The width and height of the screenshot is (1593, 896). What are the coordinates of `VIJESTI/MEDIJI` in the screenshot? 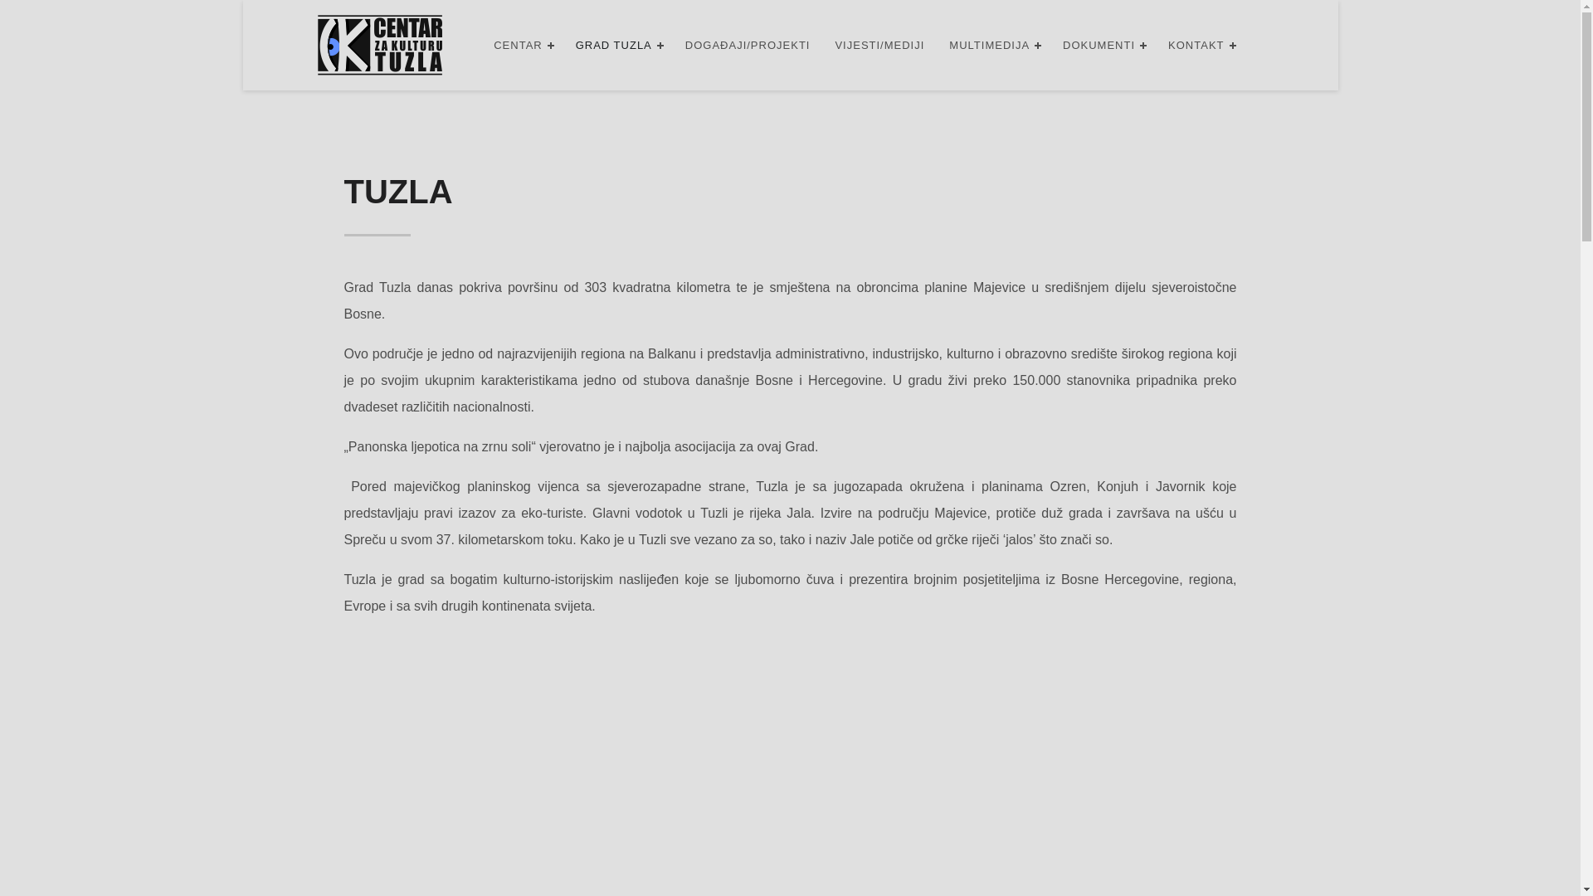 It's located at (879, 45).